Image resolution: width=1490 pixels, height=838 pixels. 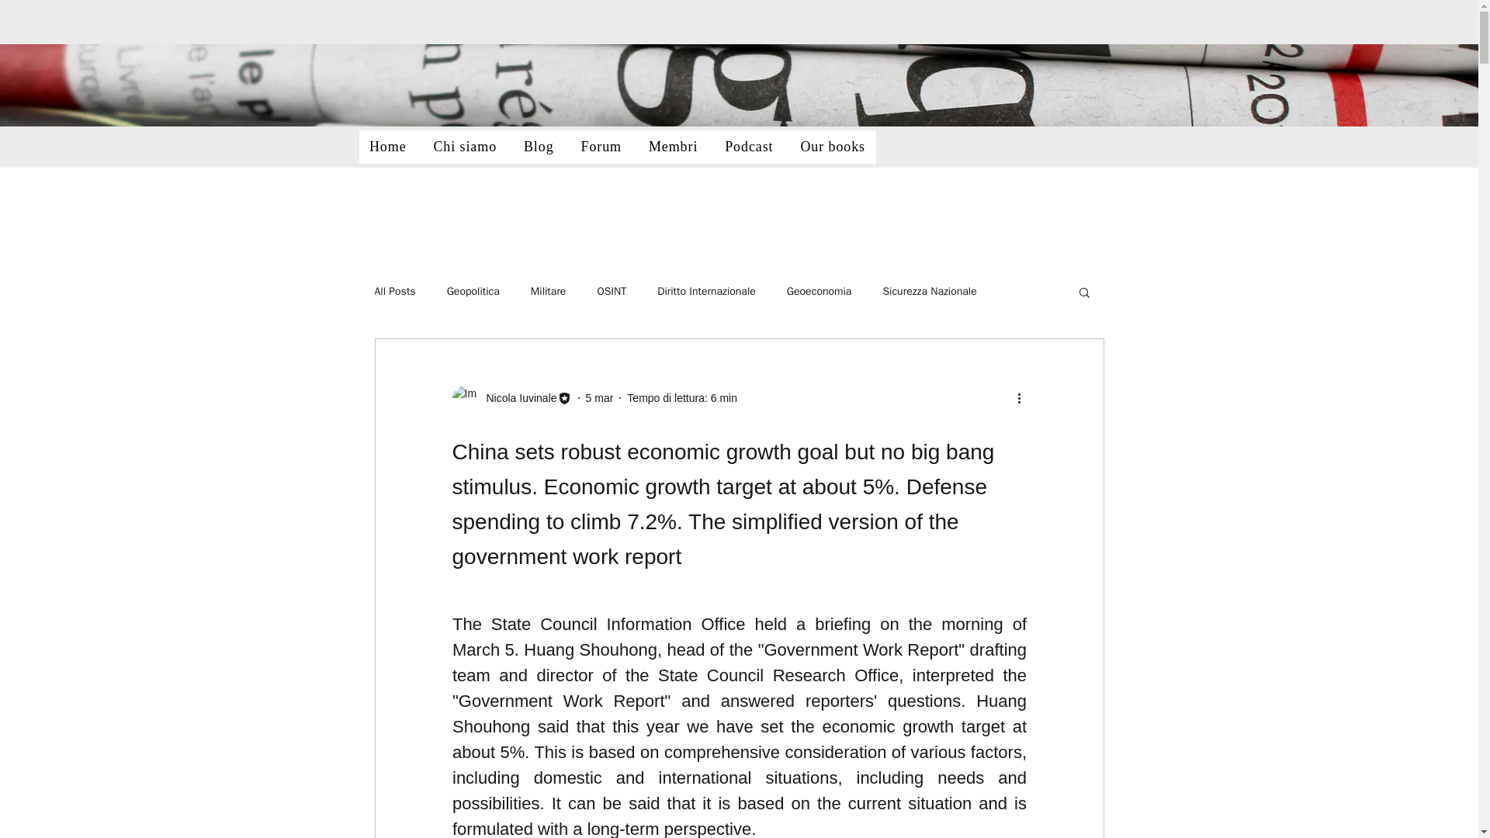 What do you see at coordinates (706, 292) in the screenshot?
I see `Diritto Internazionale` at bounding box center [706, 292].